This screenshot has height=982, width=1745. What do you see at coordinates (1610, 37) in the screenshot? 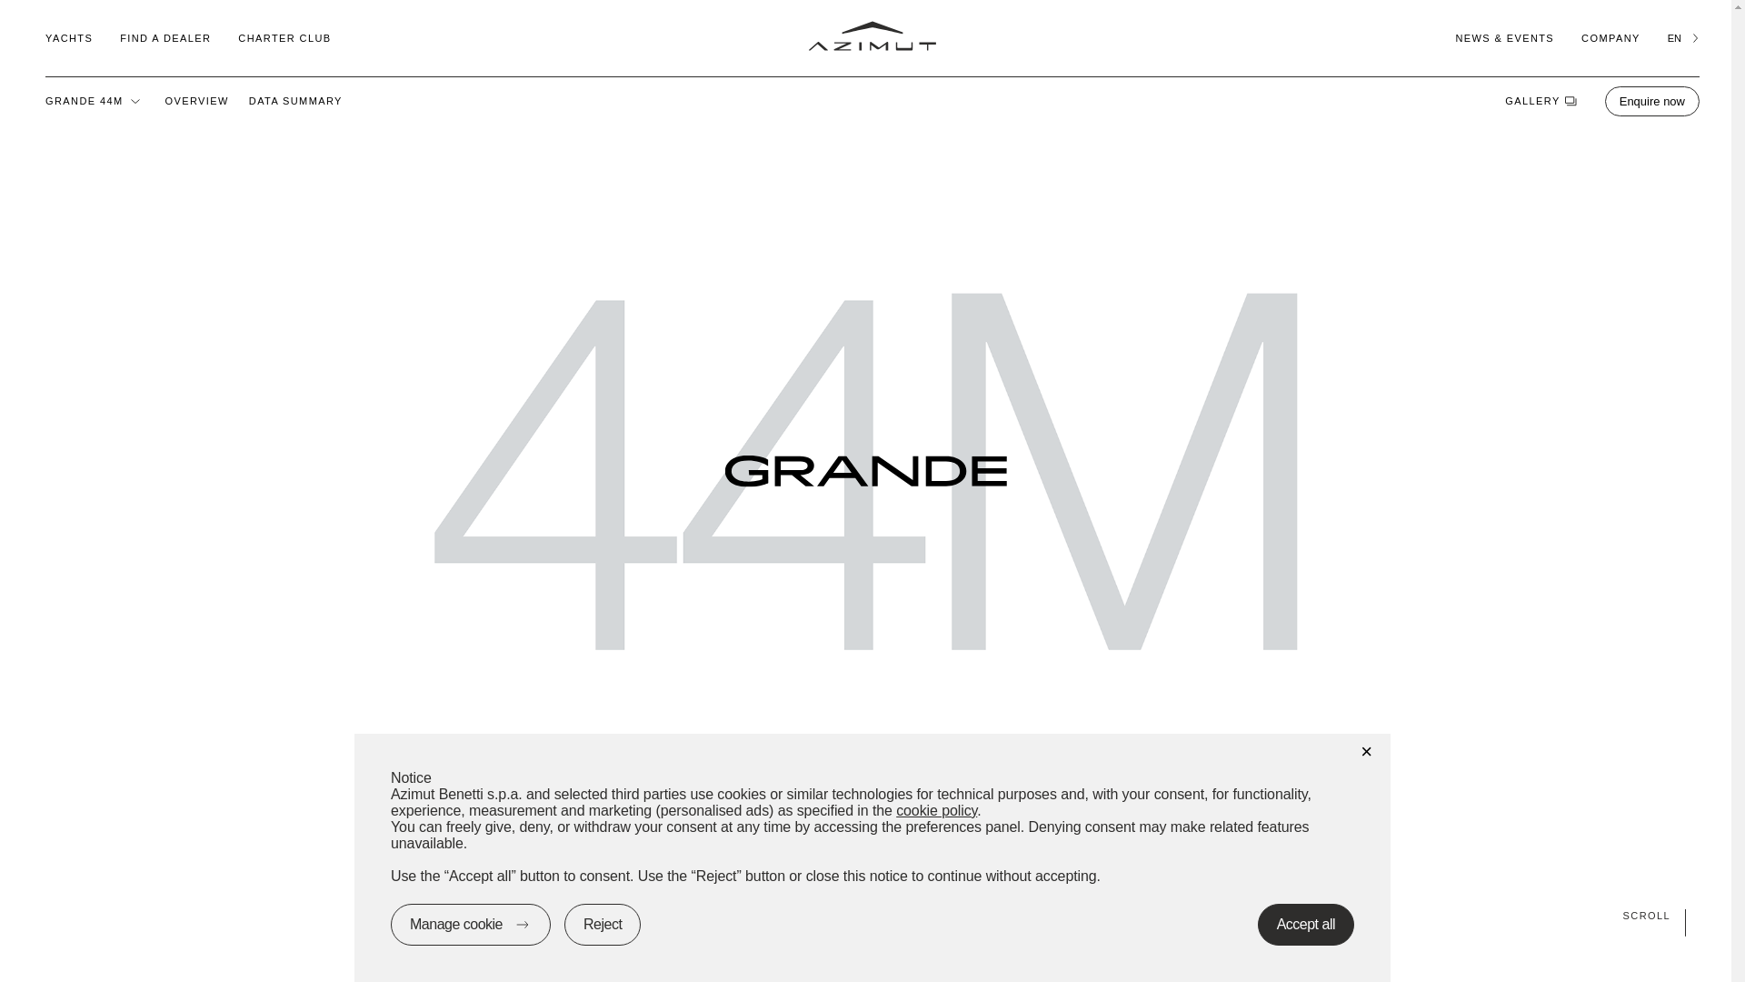
I see `COMPANY` at bounding box center [1610, 37].